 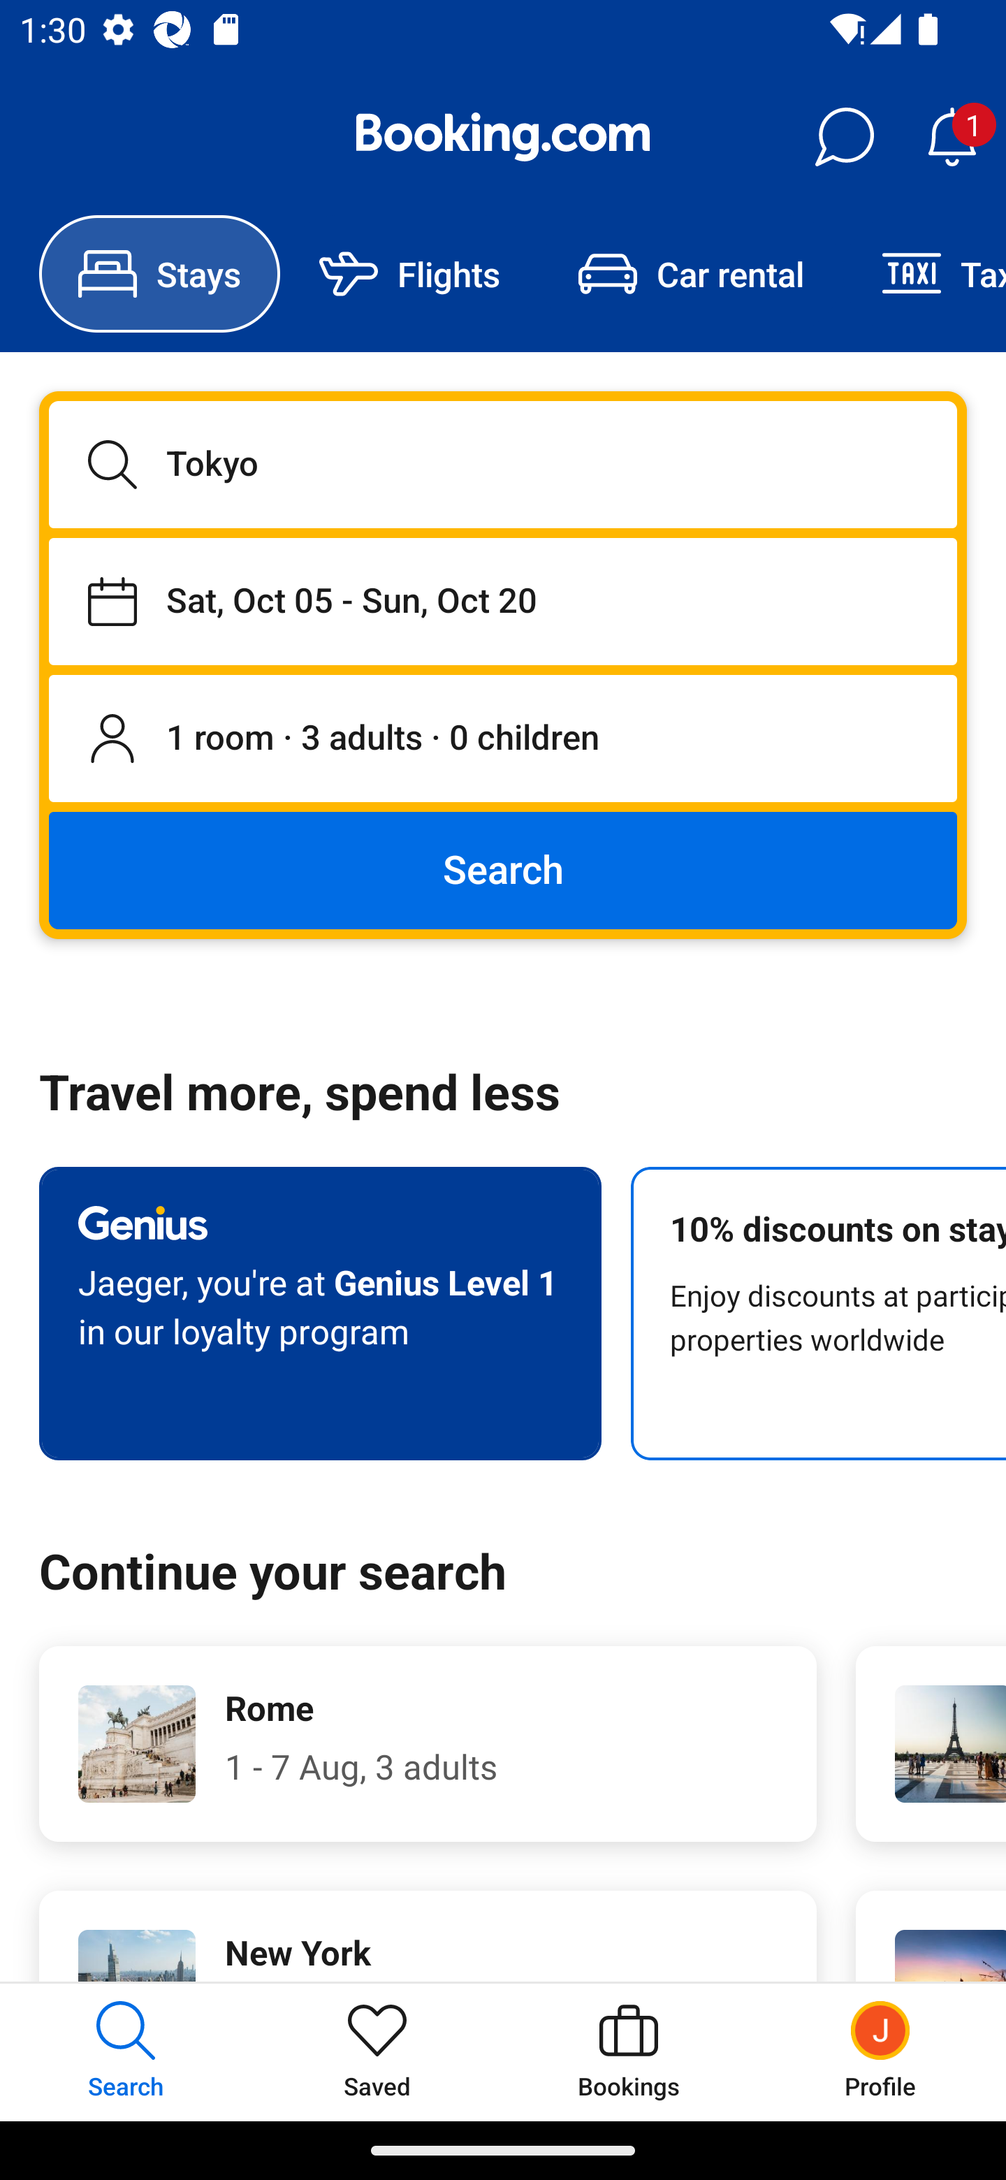 What do you see at coordinates (880, 2051) in the screenshot?
I see `Profile` at bounding box center [880, 2051].